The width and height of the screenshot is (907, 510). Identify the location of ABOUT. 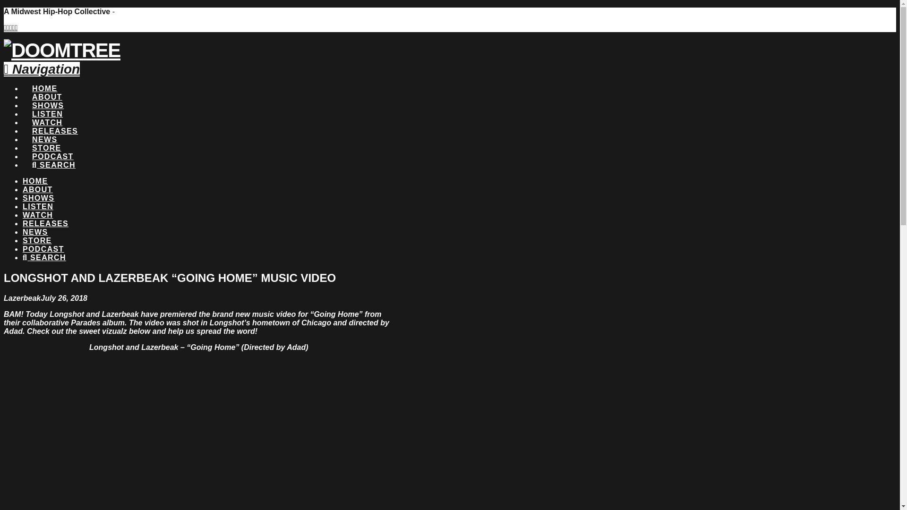
(38, 190).